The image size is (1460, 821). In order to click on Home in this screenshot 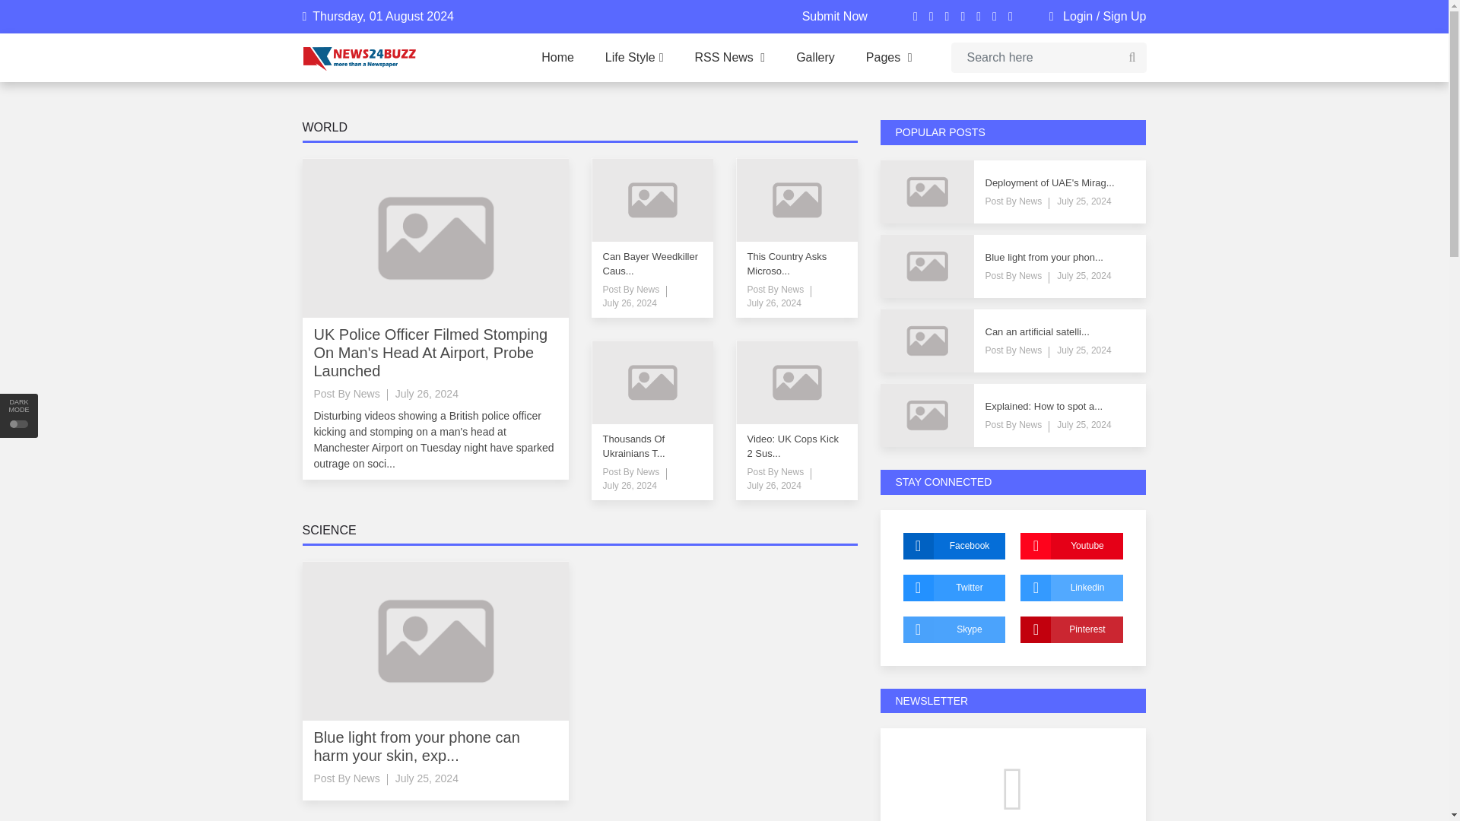, I will do `click(557, 58)`.